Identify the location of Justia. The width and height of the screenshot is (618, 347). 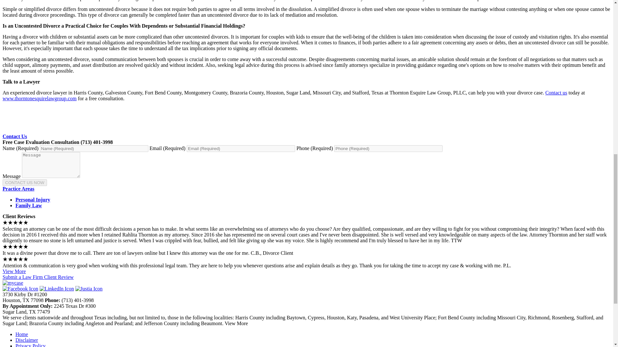
(89, 289).